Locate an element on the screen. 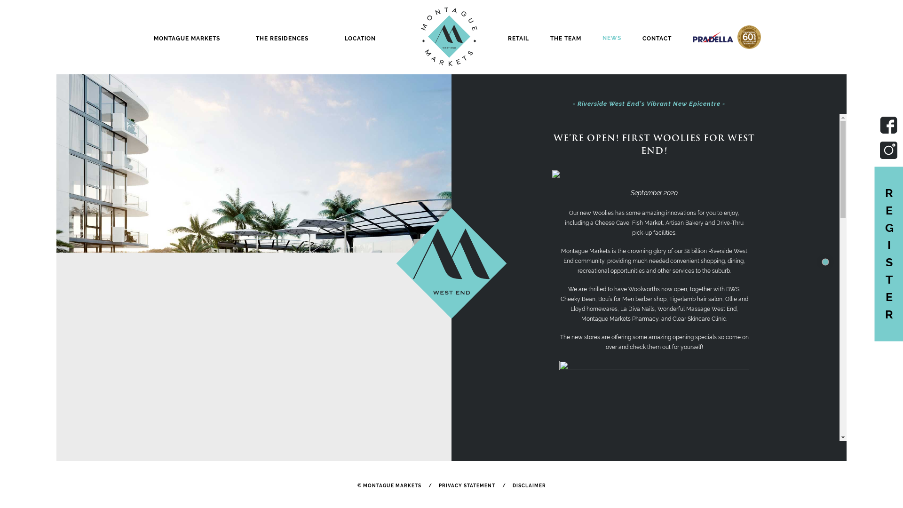 This screenshot has width=903, height=508. RETAIL is located at coordinates (518, 39).